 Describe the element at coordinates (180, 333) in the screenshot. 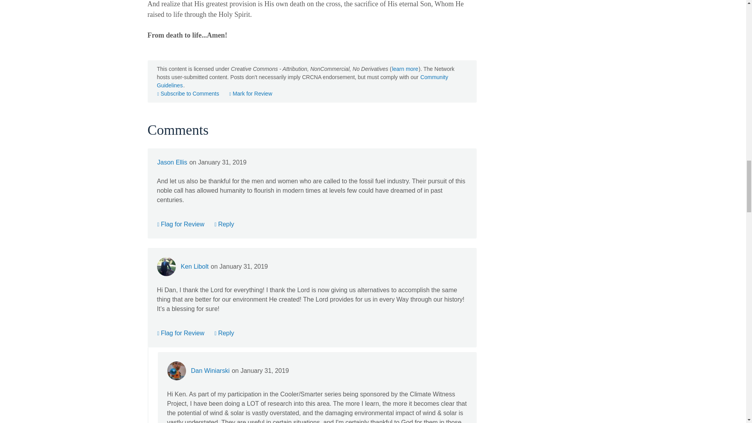

I see `Flag for Review` at that location.